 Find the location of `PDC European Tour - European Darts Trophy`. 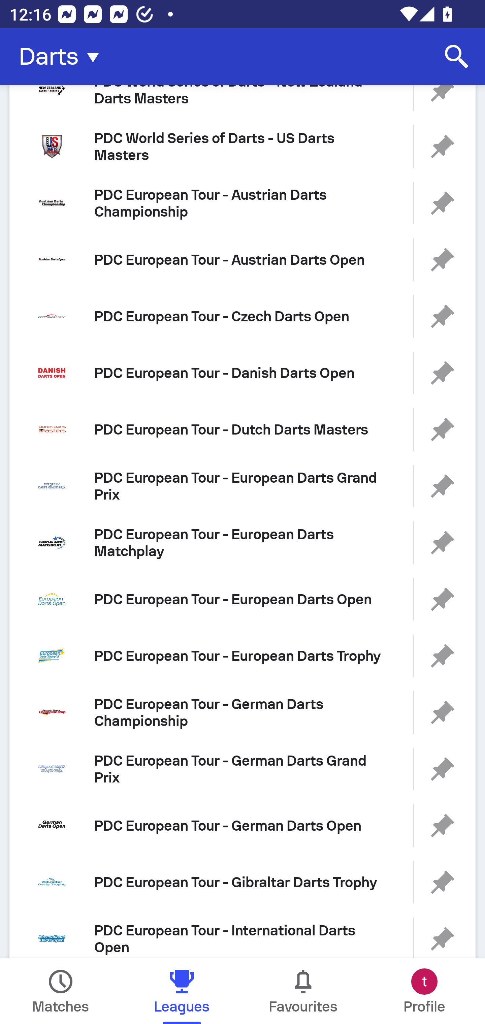

PDC European Tour - European Darts Trophy is located at coordinates (243, 655).